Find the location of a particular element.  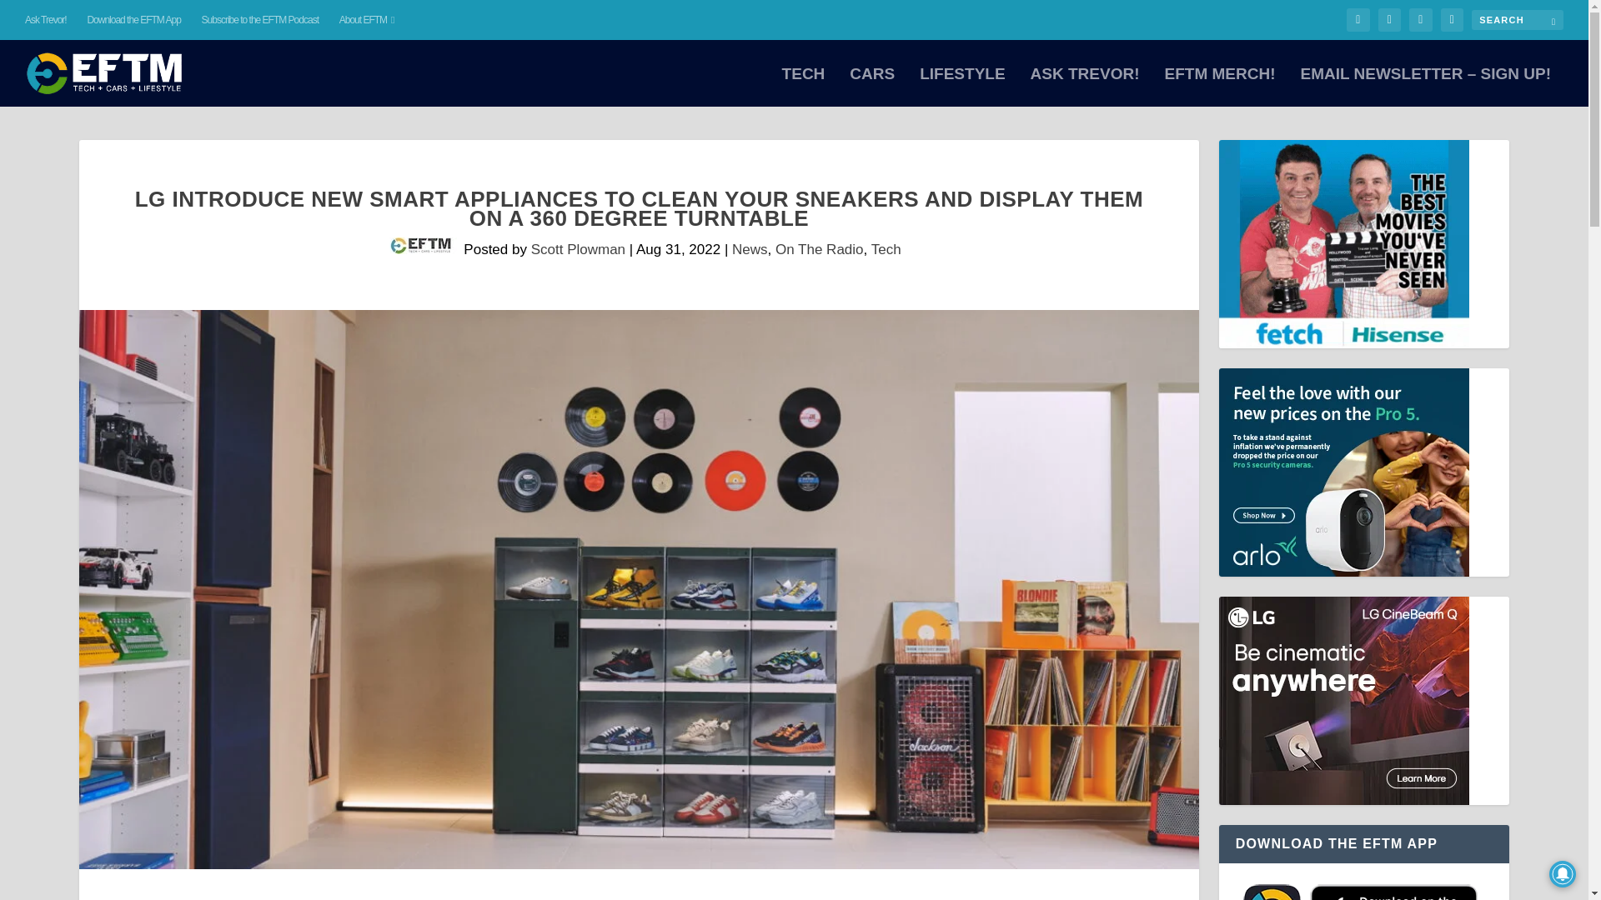

EFTM MERCH! is located at coordinates (1219, 87).